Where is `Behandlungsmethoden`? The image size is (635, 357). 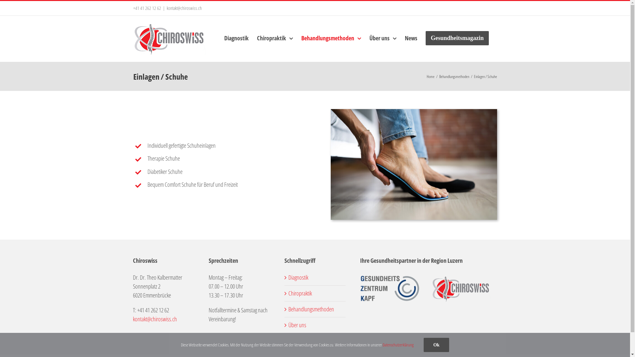
Behandlungsmethoden is located at coordinates (454, 76).